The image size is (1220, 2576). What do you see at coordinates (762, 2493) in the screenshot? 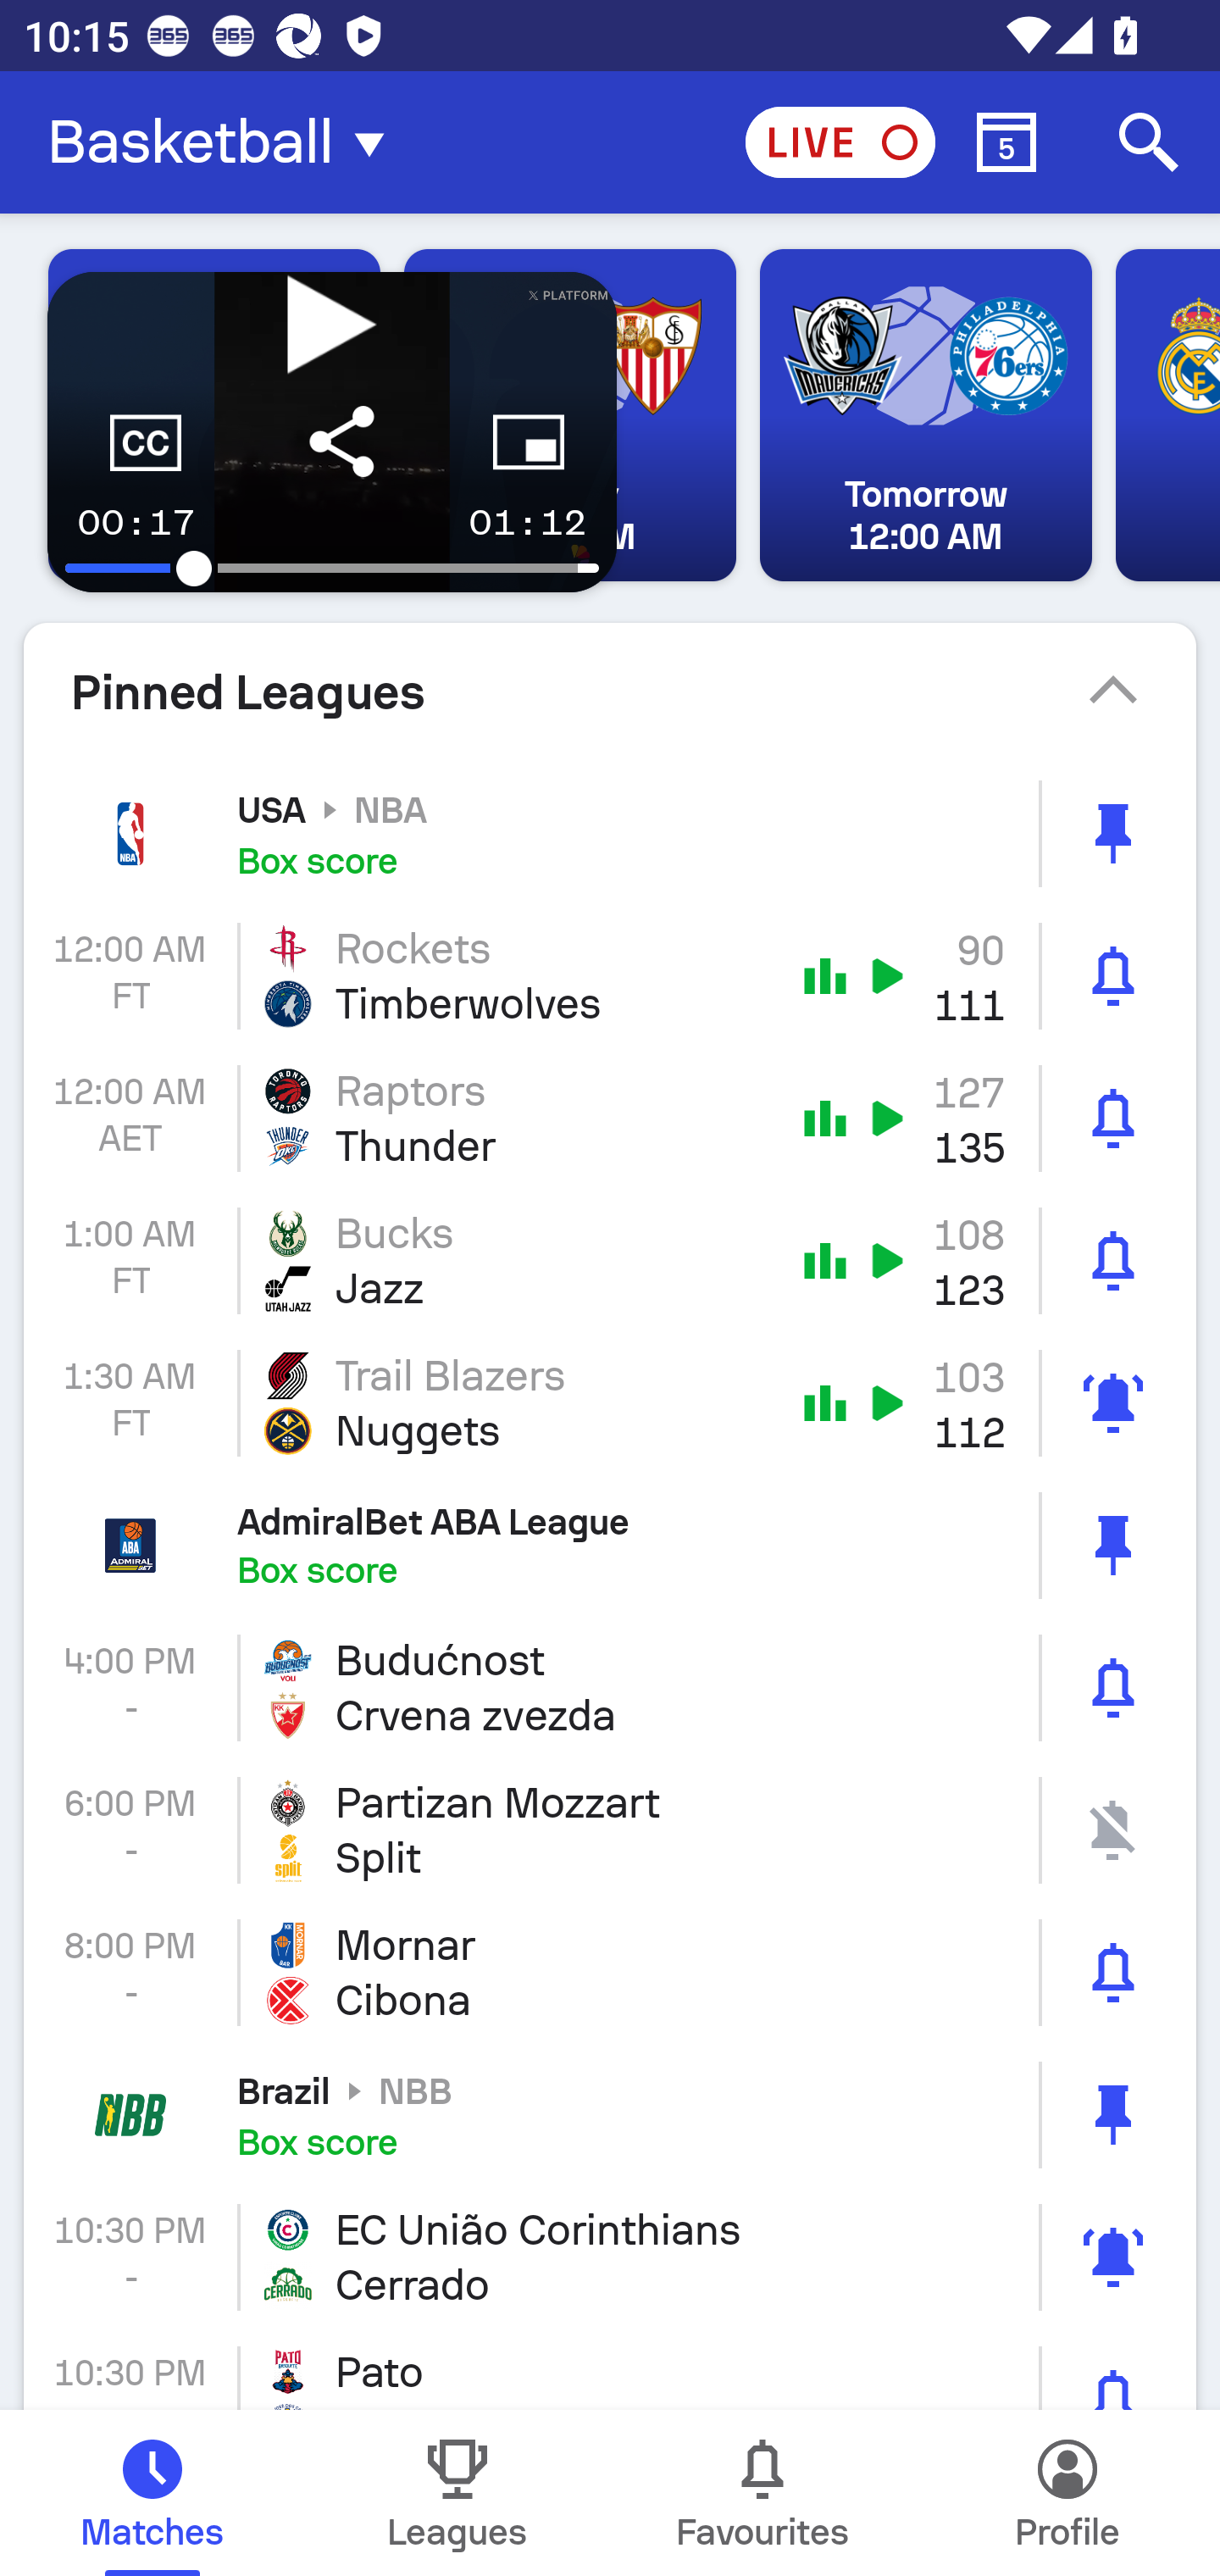
I see `Favourites` at bounding box center [762, 2493].